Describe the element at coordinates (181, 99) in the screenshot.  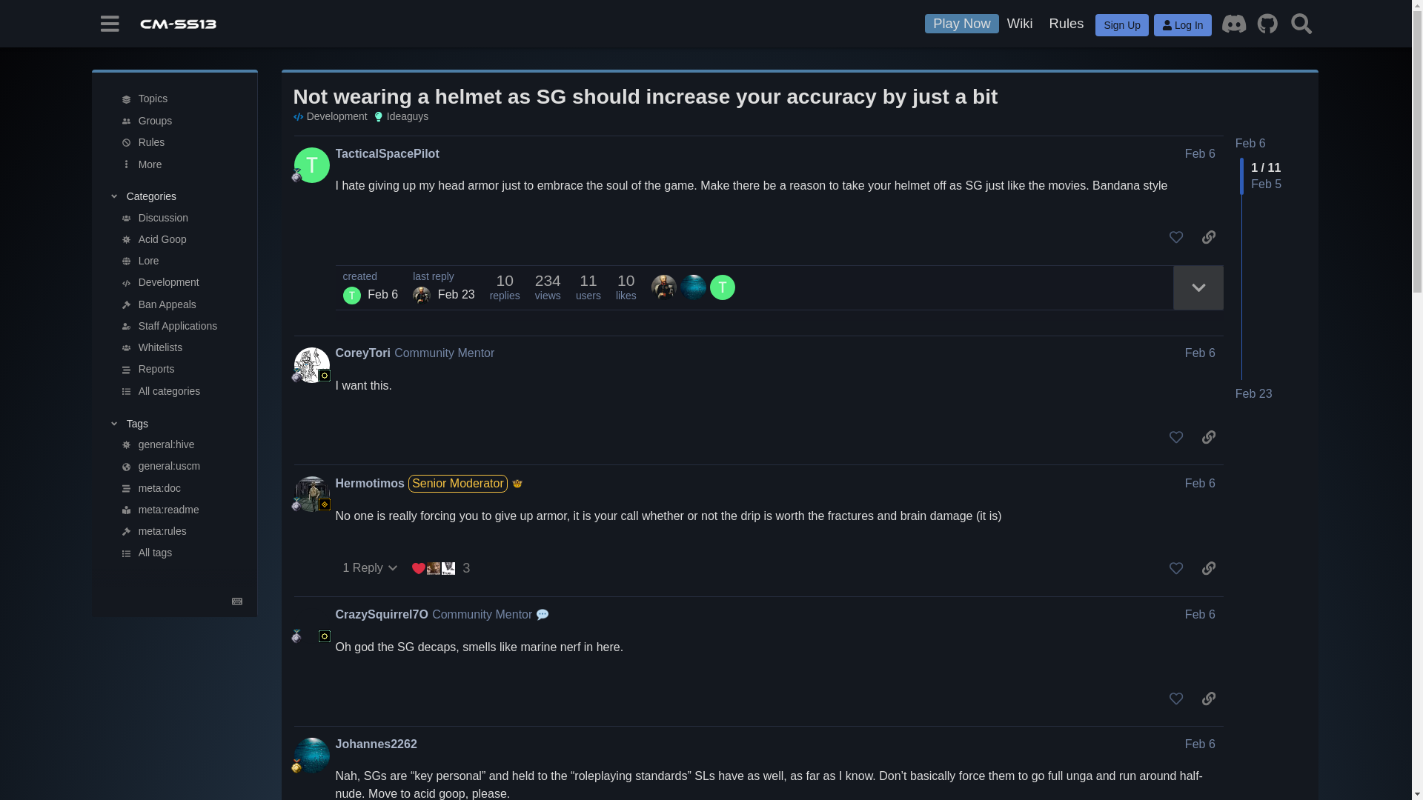
I see `Topics` at that location.